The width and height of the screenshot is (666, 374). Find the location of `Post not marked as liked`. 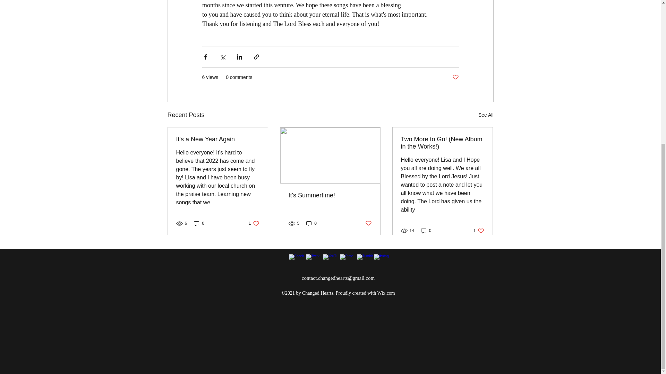

Post not marked as liked is located at coordinates (368, 223).